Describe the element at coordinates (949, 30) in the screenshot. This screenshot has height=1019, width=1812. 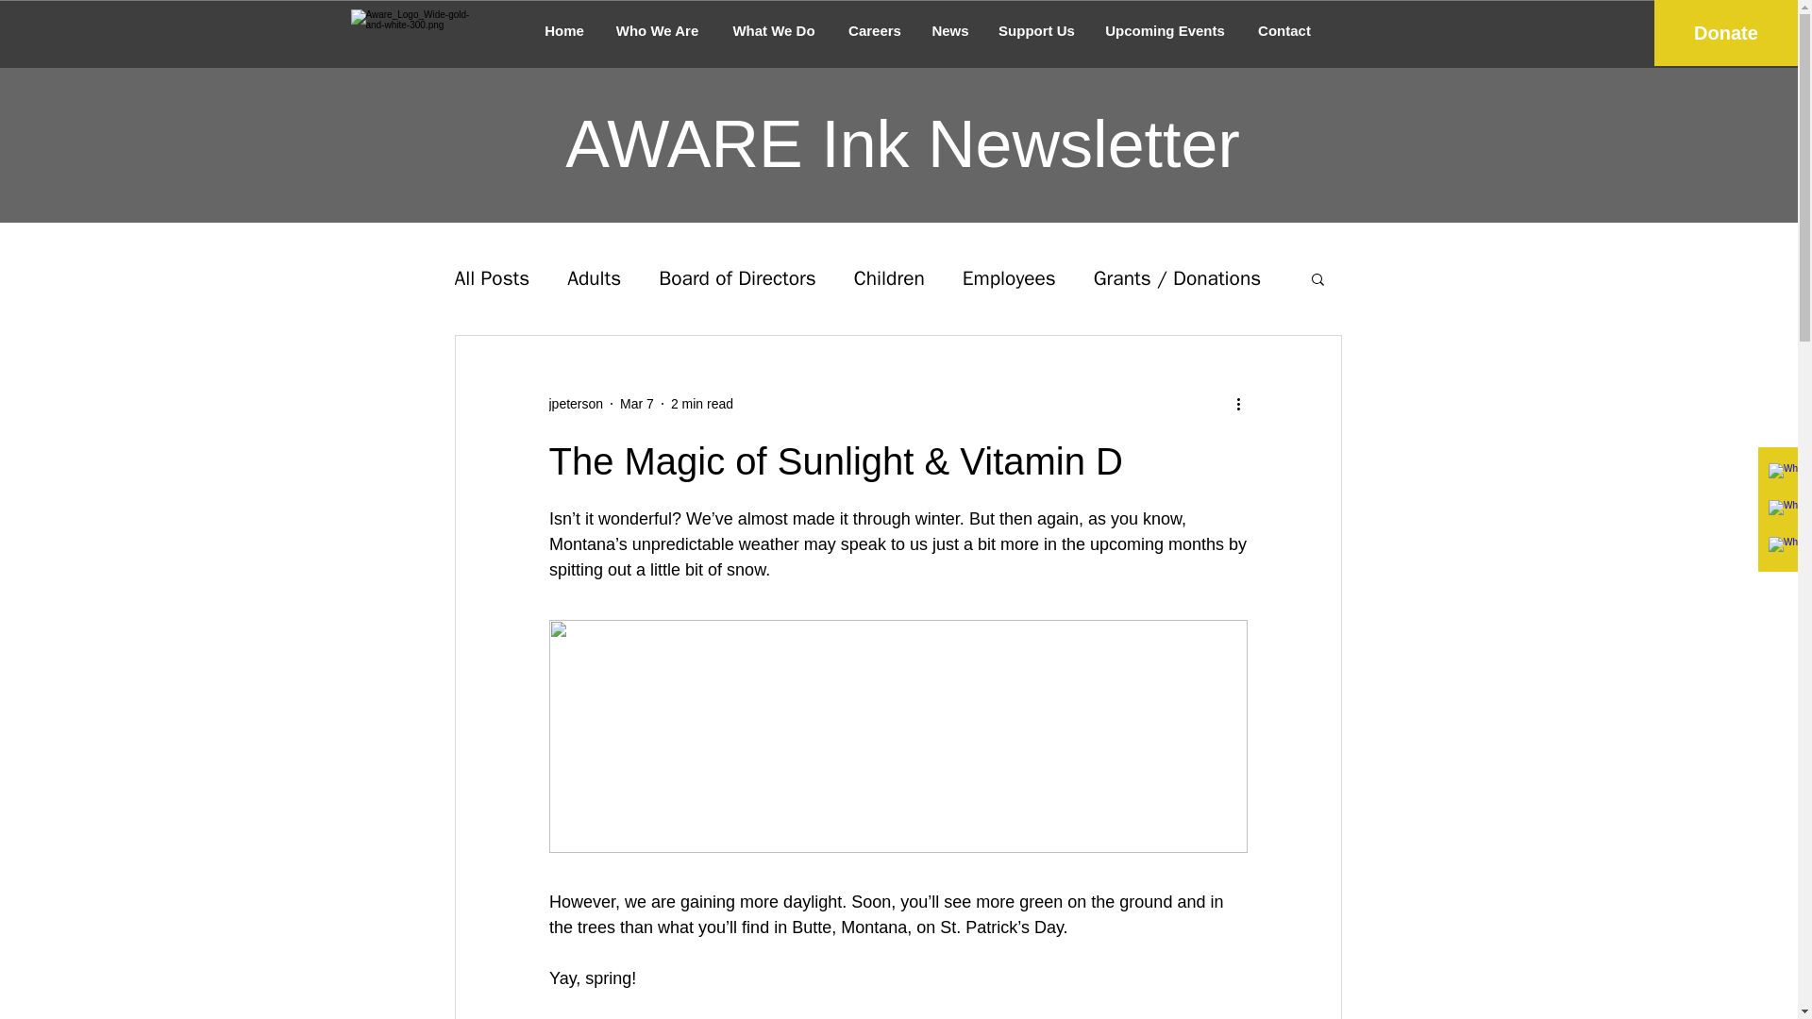
I see `News` at that location.